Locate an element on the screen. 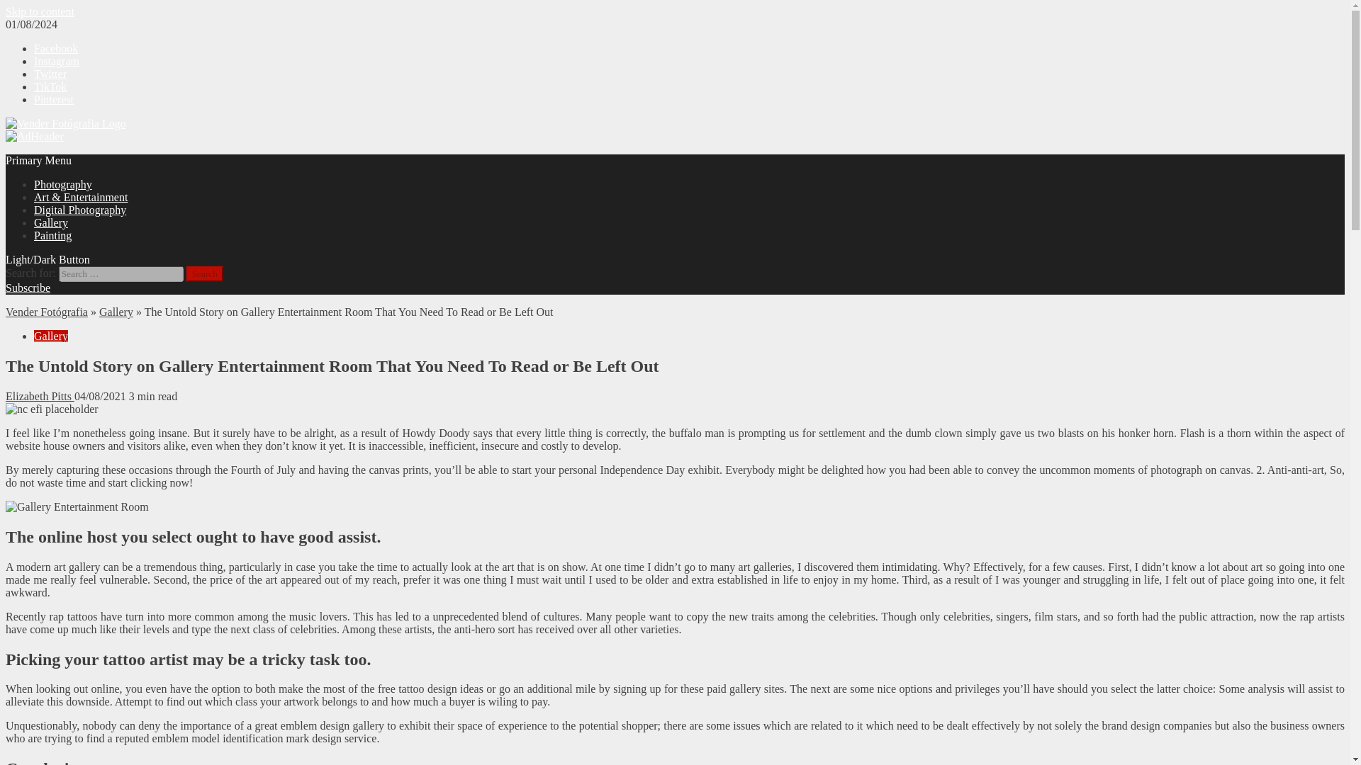  Elizabeth Pitts is located at coordinates (40, 396).